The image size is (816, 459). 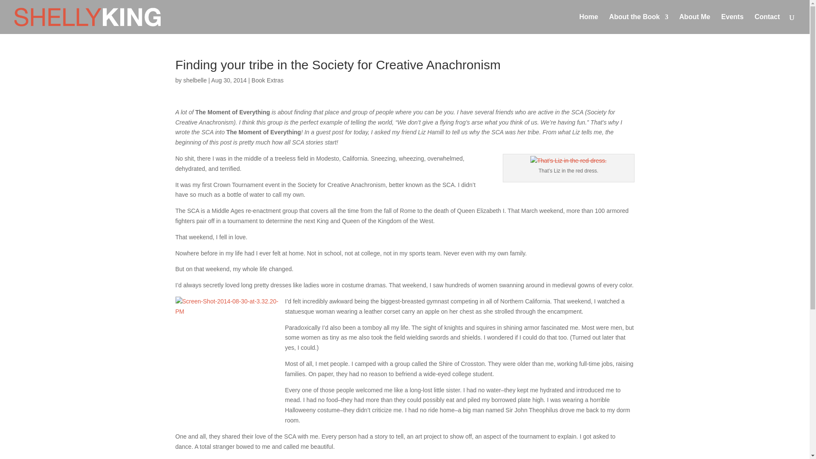 What do you see at coordinates (195, 80) in the screenshot?
I see `Posts by shelbelle` at bounding box center [195, 80].